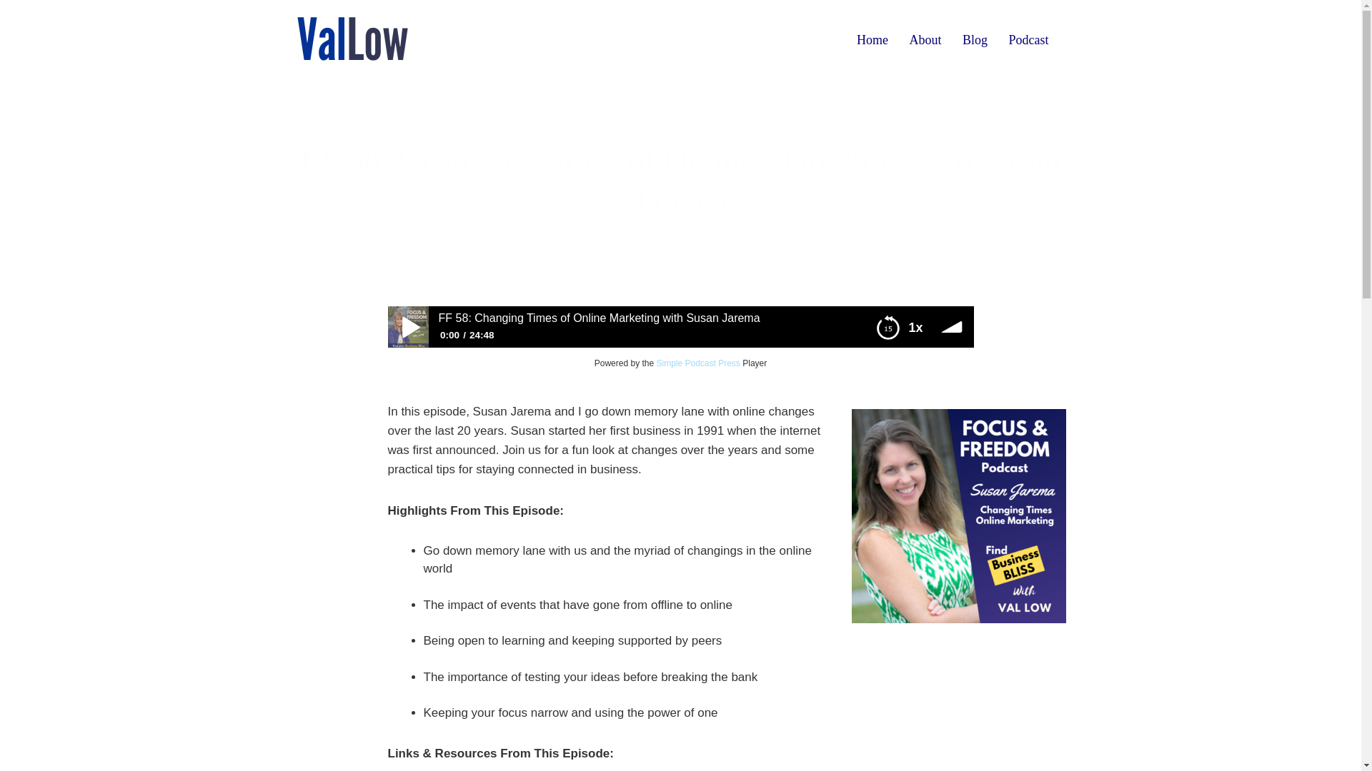 This screenshot has height=771, width=1372. Describe the element at coordinates (872, 40) in the screenshot. I see `Home` at that location.